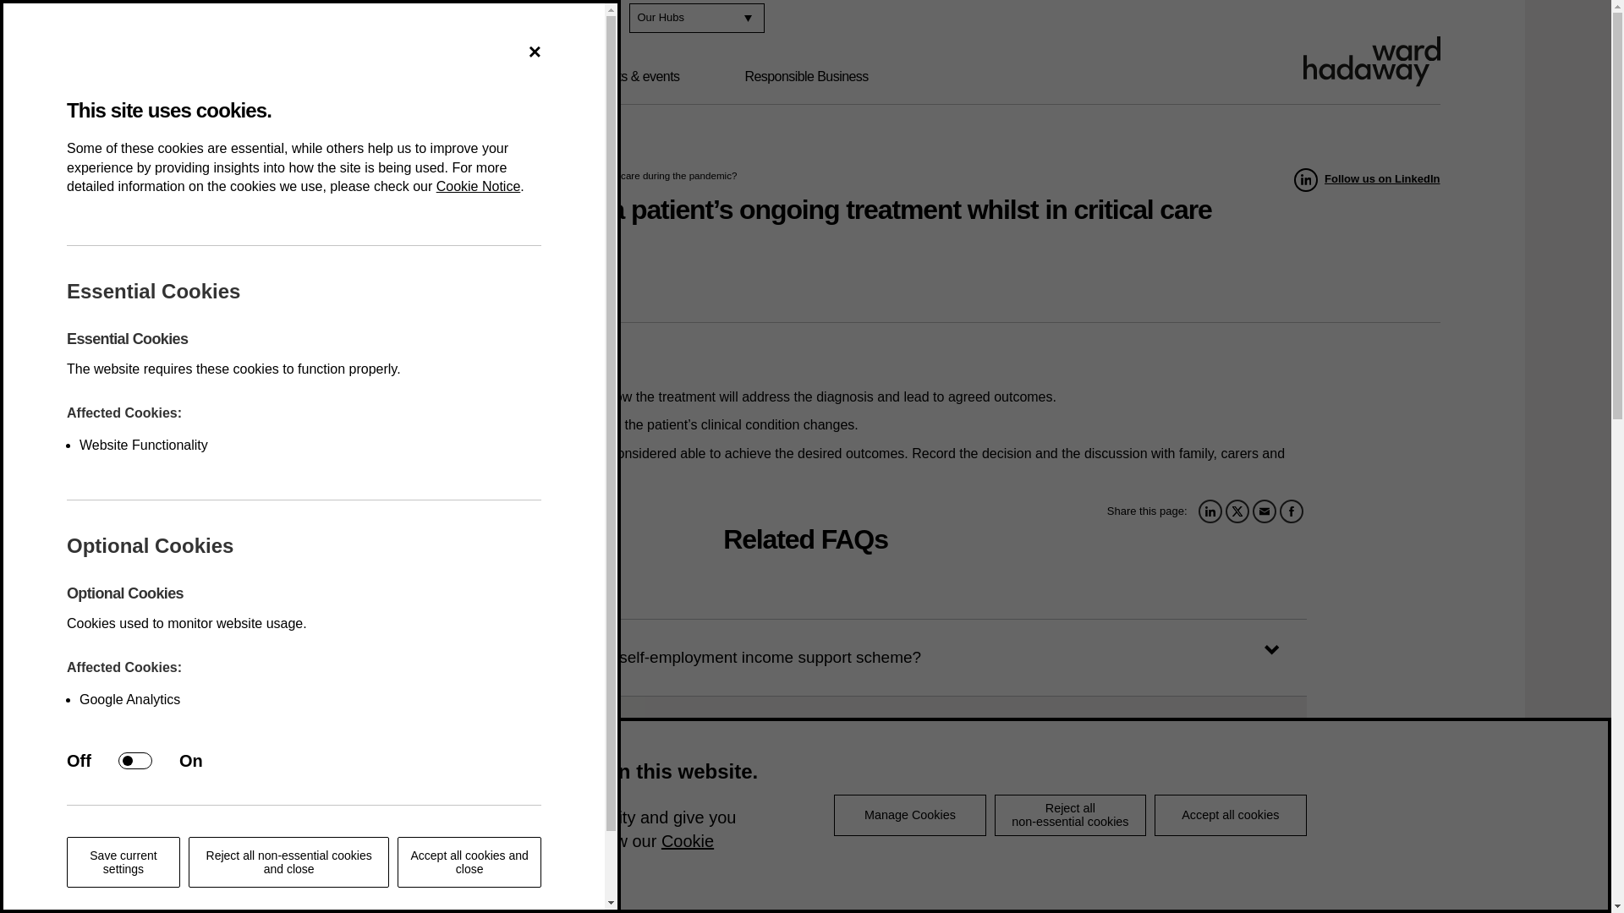 The height and width of the screenshot is (913, 1624). I want to click on Follow us on LinkedIn, so click(1367, 179).